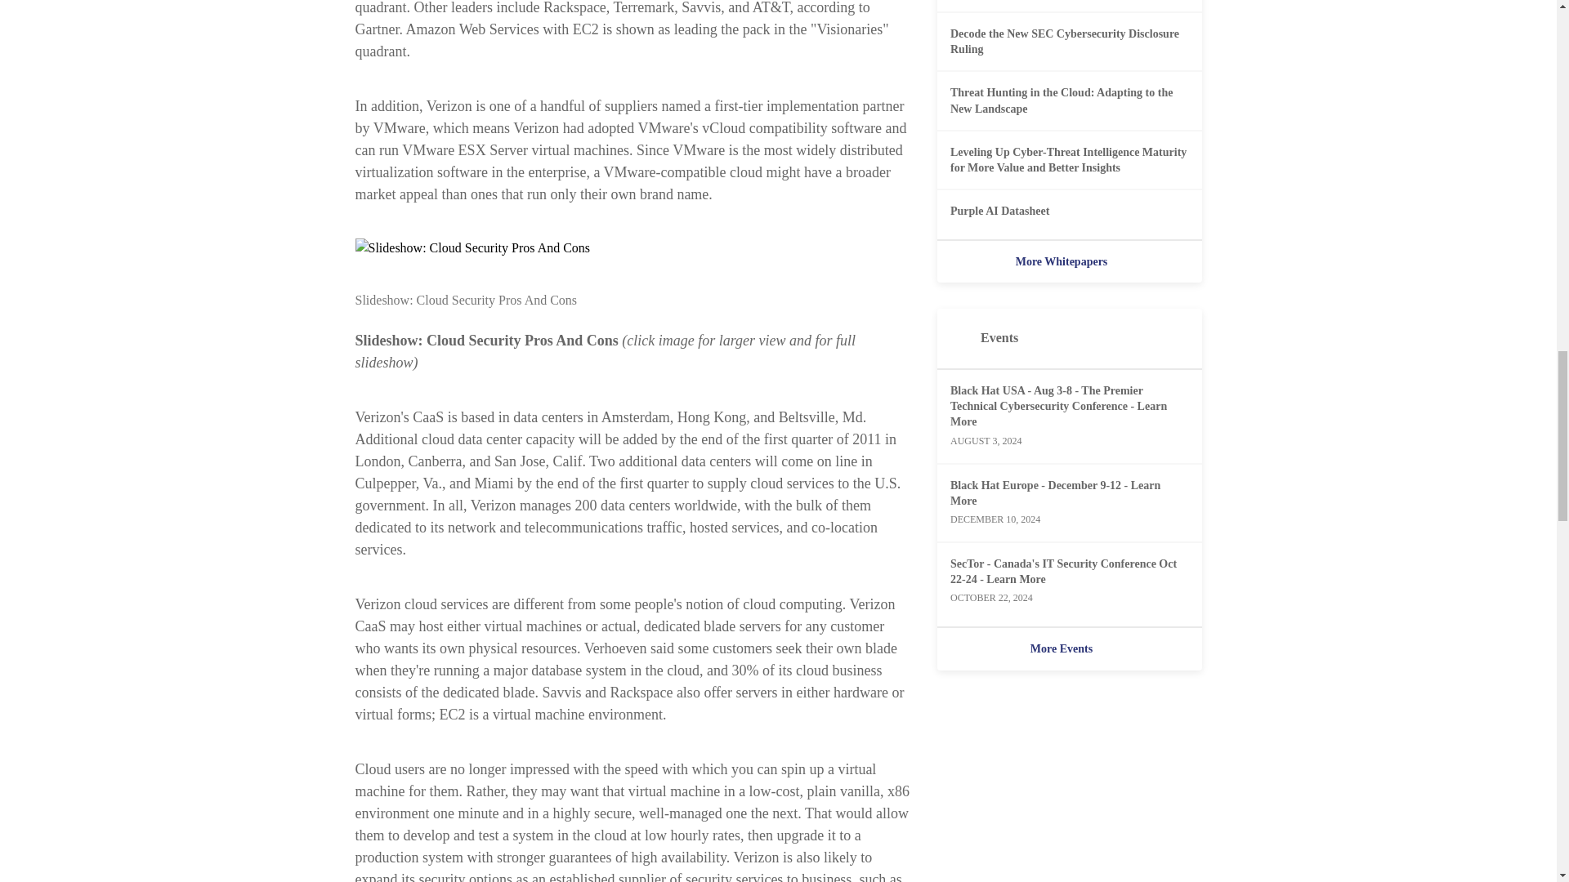 The width and height of the screenshot is (1569, 882). Describe the element at coordinates (632, 248) in the screenshot. I see `Slideshow: Cloud Security Pros And Cons` at that location.